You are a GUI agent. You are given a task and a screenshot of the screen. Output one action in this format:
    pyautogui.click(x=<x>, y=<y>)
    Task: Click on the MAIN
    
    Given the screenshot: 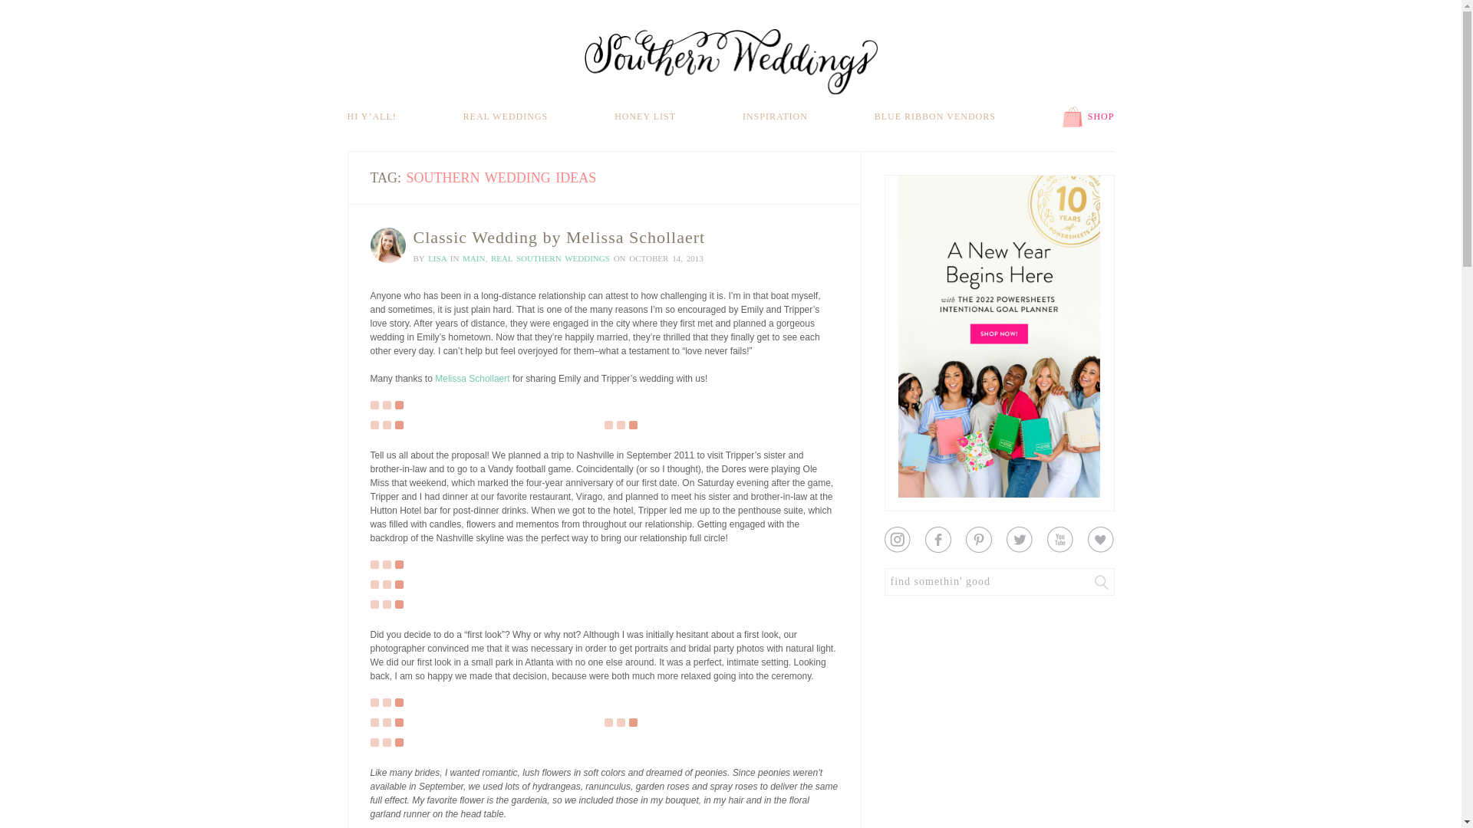 What is the action you would take?
    pyautogui.click(x=473, y=258)
    